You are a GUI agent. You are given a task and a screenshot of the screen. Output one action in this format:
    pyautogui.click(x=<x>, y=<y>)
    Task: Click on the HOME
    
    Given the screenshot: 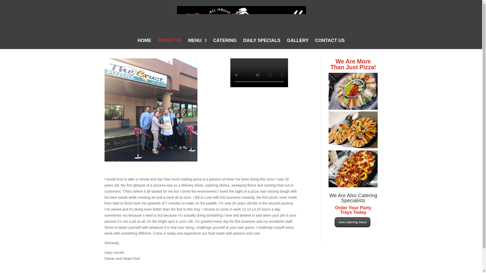 What is the action you would take?
    pyautogui.click(x=144, y=44)
    